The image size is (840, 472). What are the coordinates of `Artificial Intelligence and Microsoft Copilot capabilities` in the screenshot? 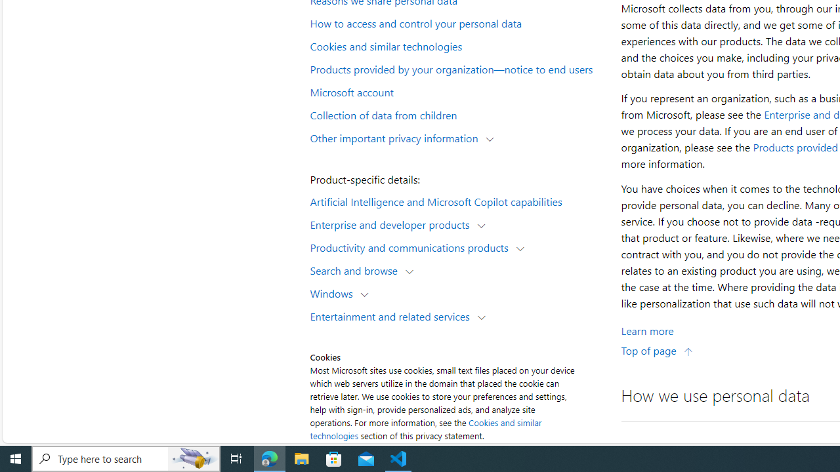 It's located at (457, 201).